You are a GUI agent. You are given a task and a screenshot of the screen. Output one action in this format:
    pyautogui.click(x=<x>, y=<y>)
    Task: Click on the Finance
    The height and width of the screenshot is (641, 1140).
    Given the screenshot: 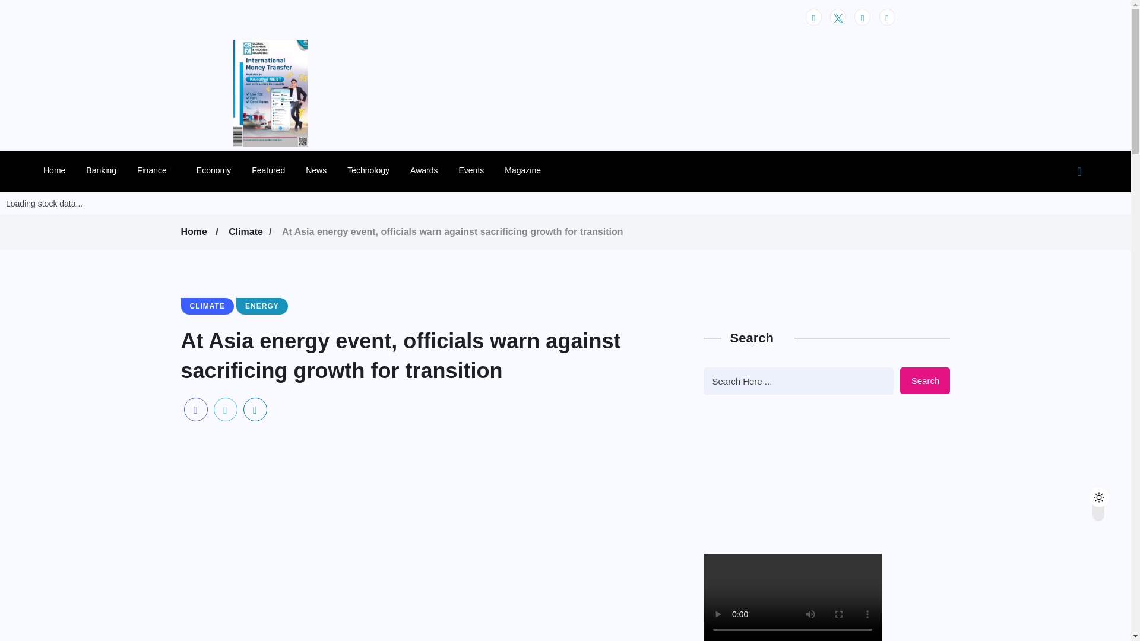 What is the action you would take?
    pyautogui.click(x=156, y=170)
    